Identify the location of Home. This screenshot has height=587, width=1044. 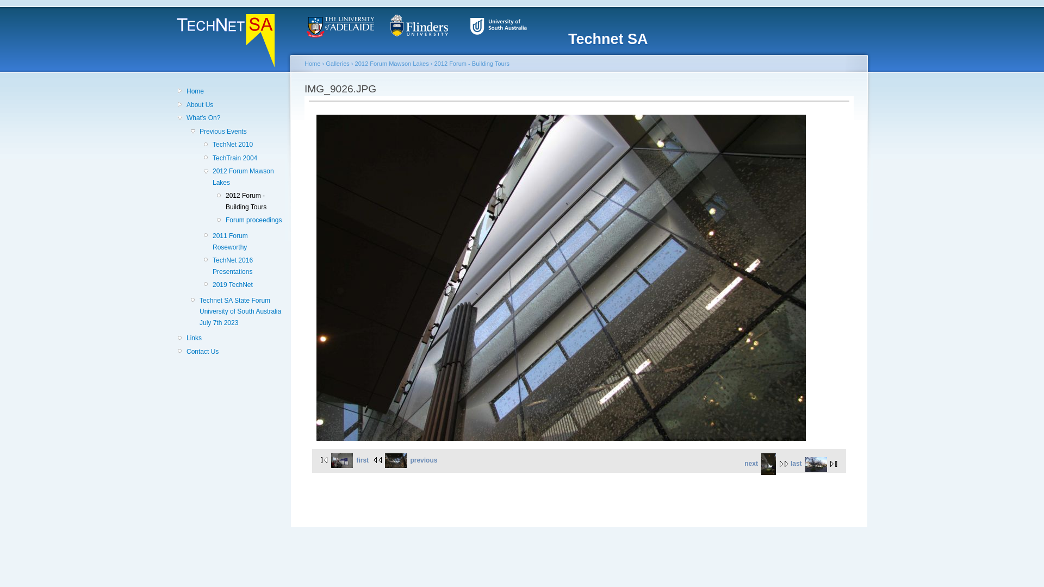
(235, 91).